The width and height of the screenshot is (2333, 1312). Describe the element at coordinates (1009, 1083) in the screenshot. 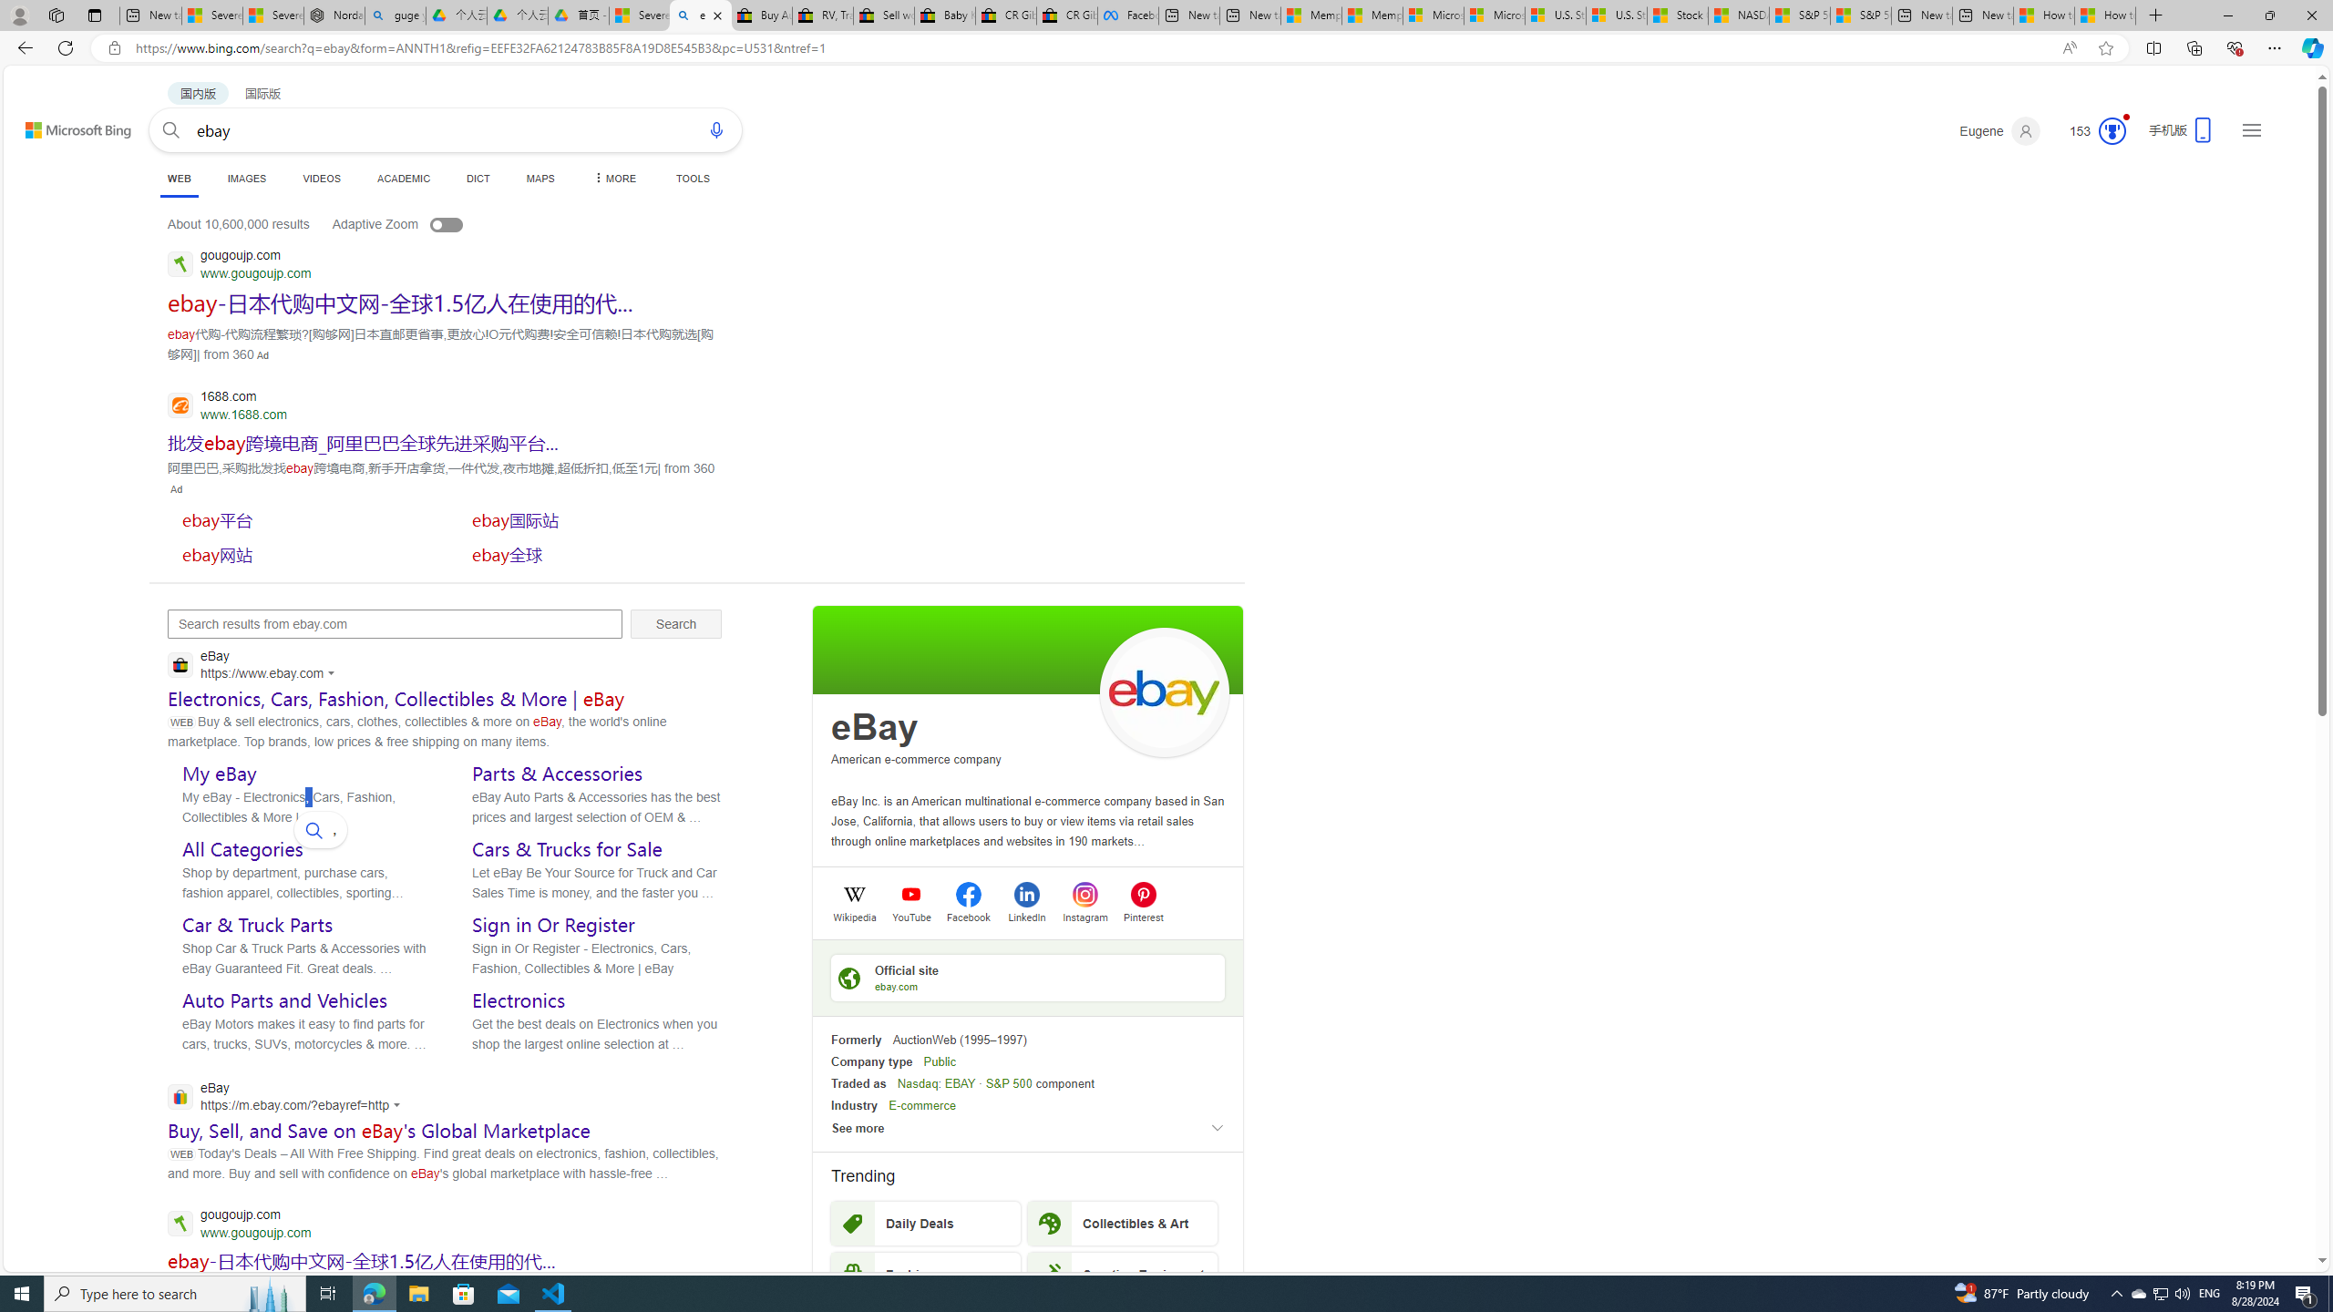

I see `S&P 500` at that location.